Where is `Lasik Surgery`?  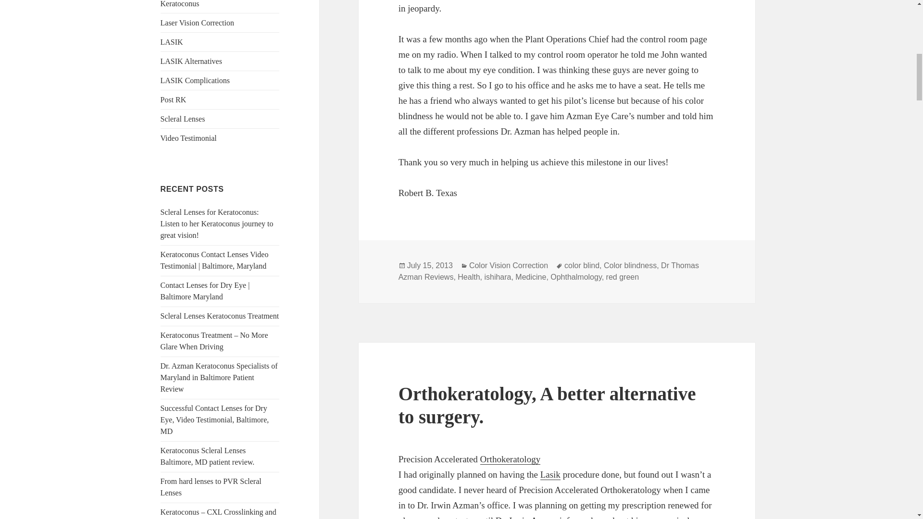 Lasik Surgery is located at coordinates (550, 475).